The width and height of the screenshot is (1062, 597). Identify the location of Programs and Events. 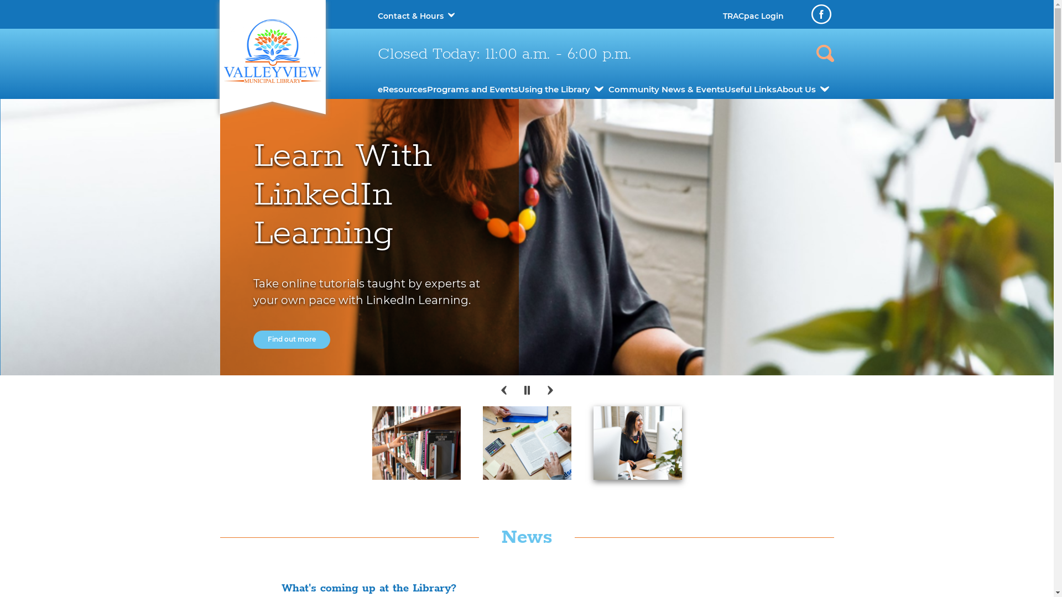
(472, 90).